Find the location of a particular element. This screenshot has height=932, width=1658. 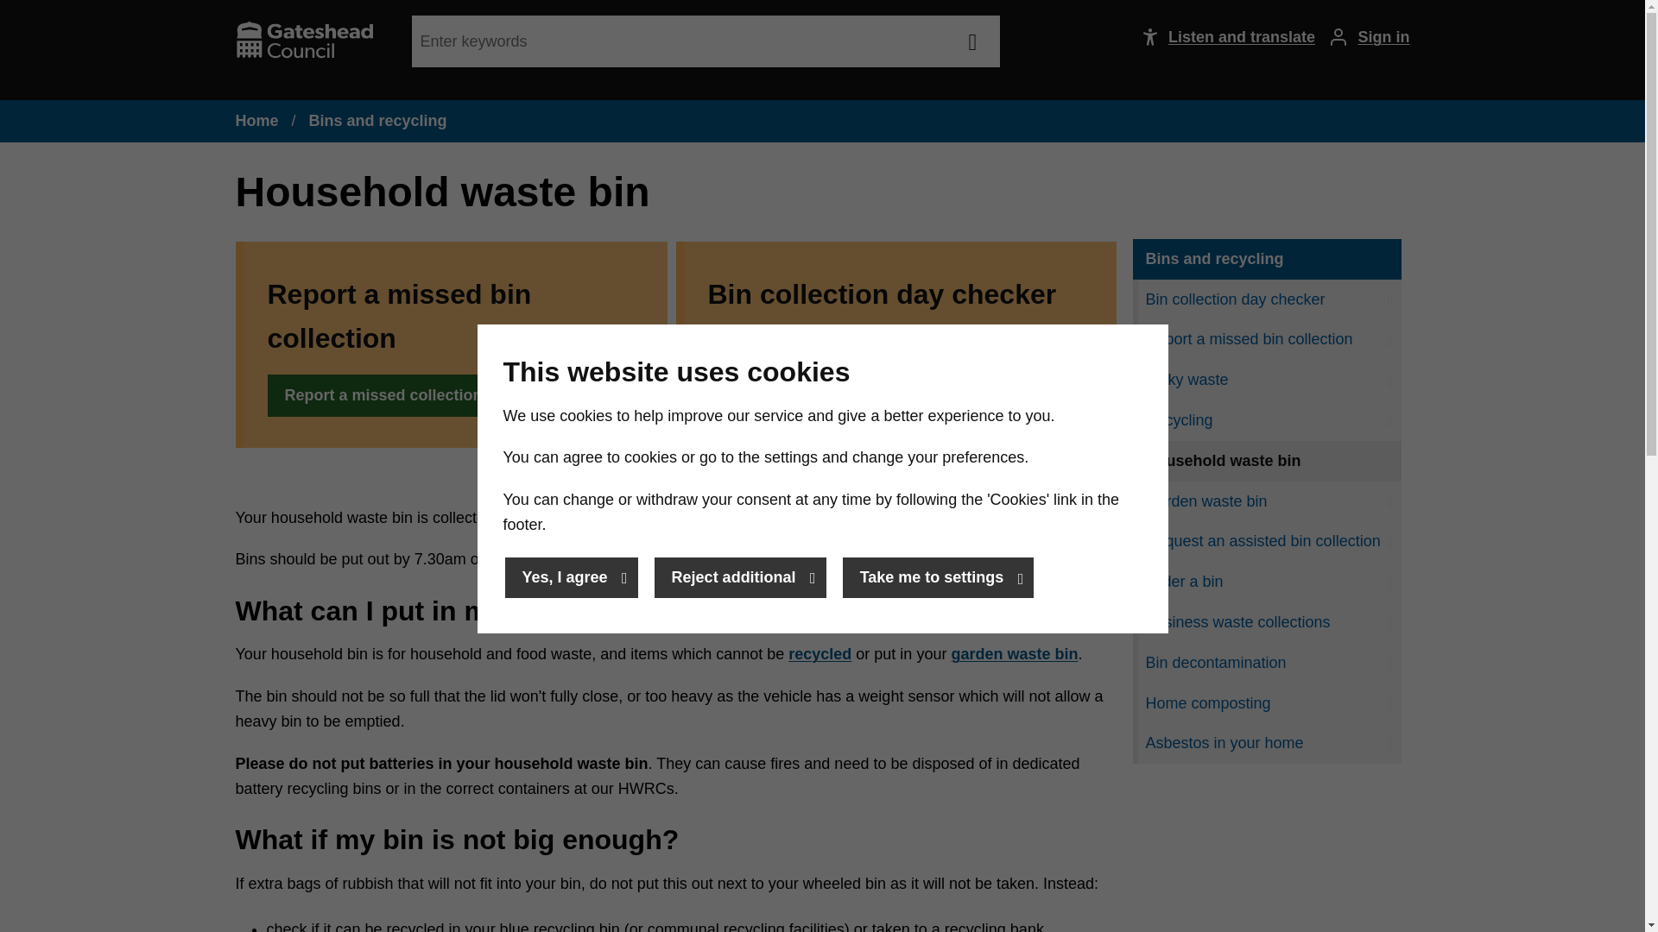

Search this website is located at coordinates (972, 41).